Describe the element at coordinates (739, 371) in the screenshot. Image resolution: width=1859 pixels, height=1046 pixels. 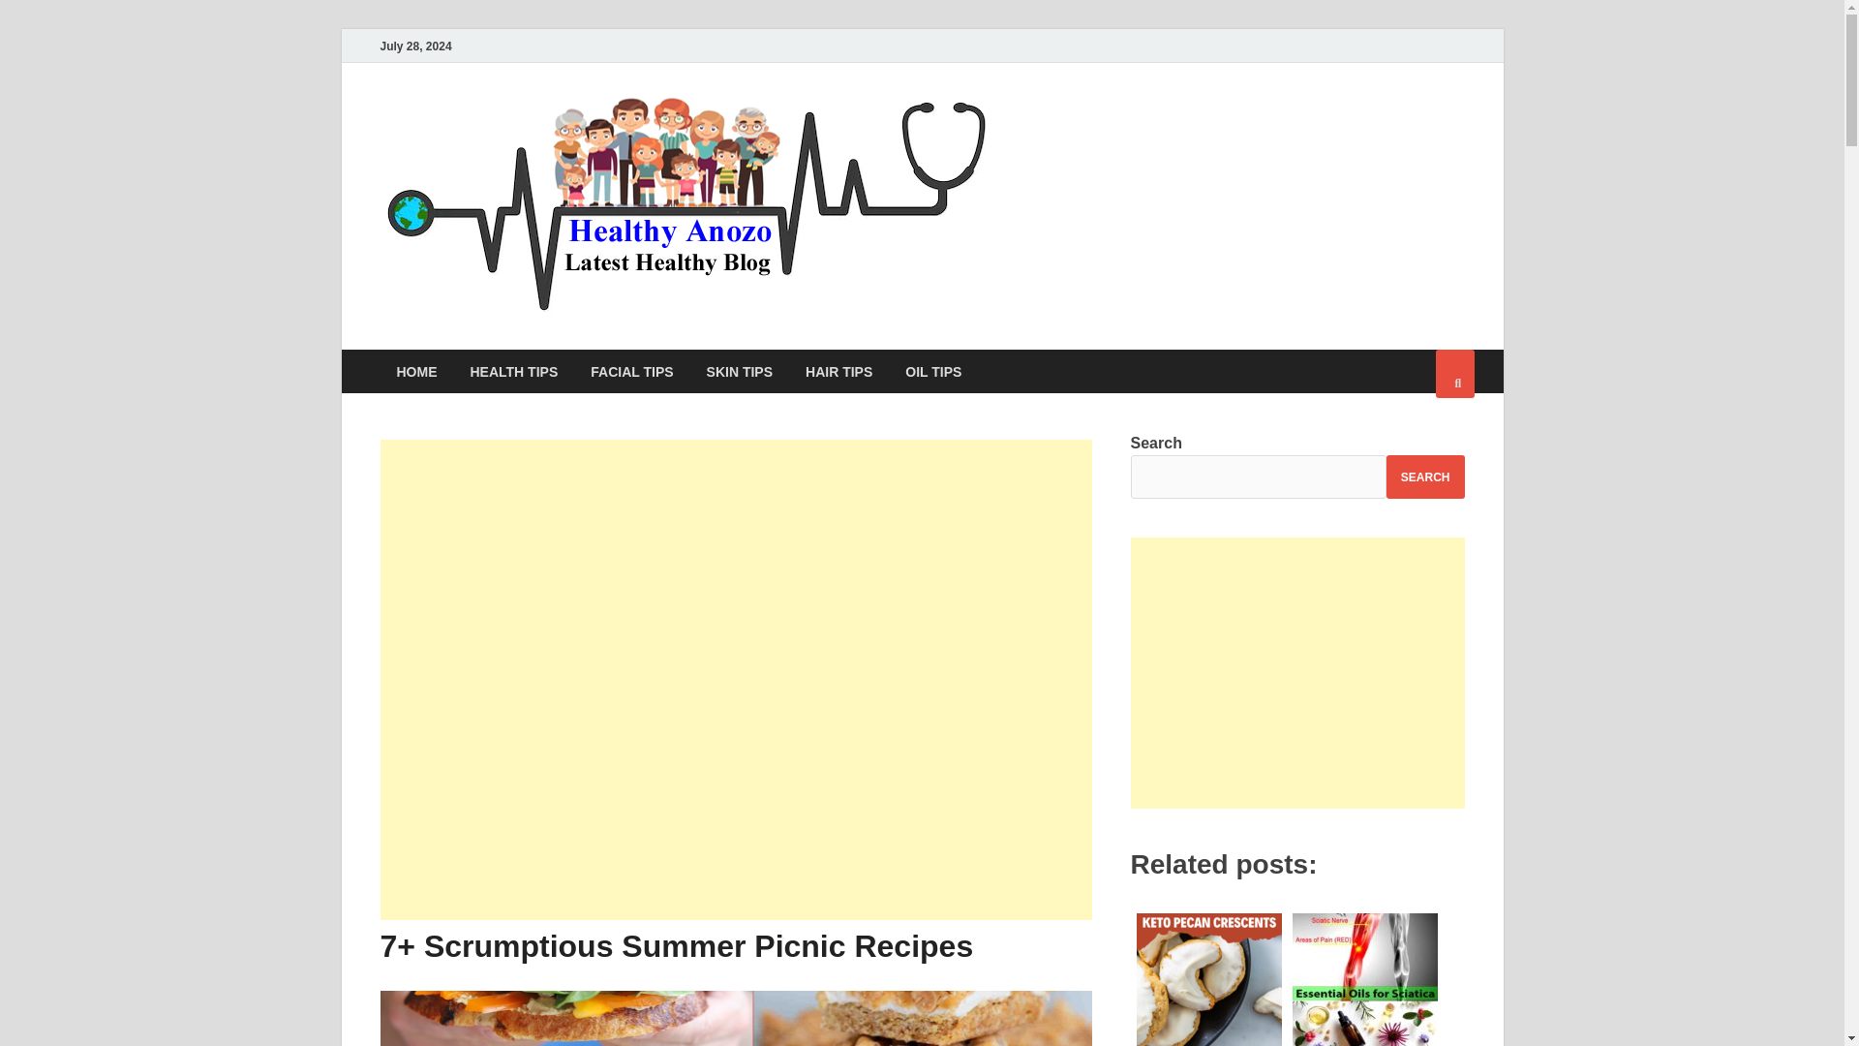
I see `SKIN TIPS` at that location.